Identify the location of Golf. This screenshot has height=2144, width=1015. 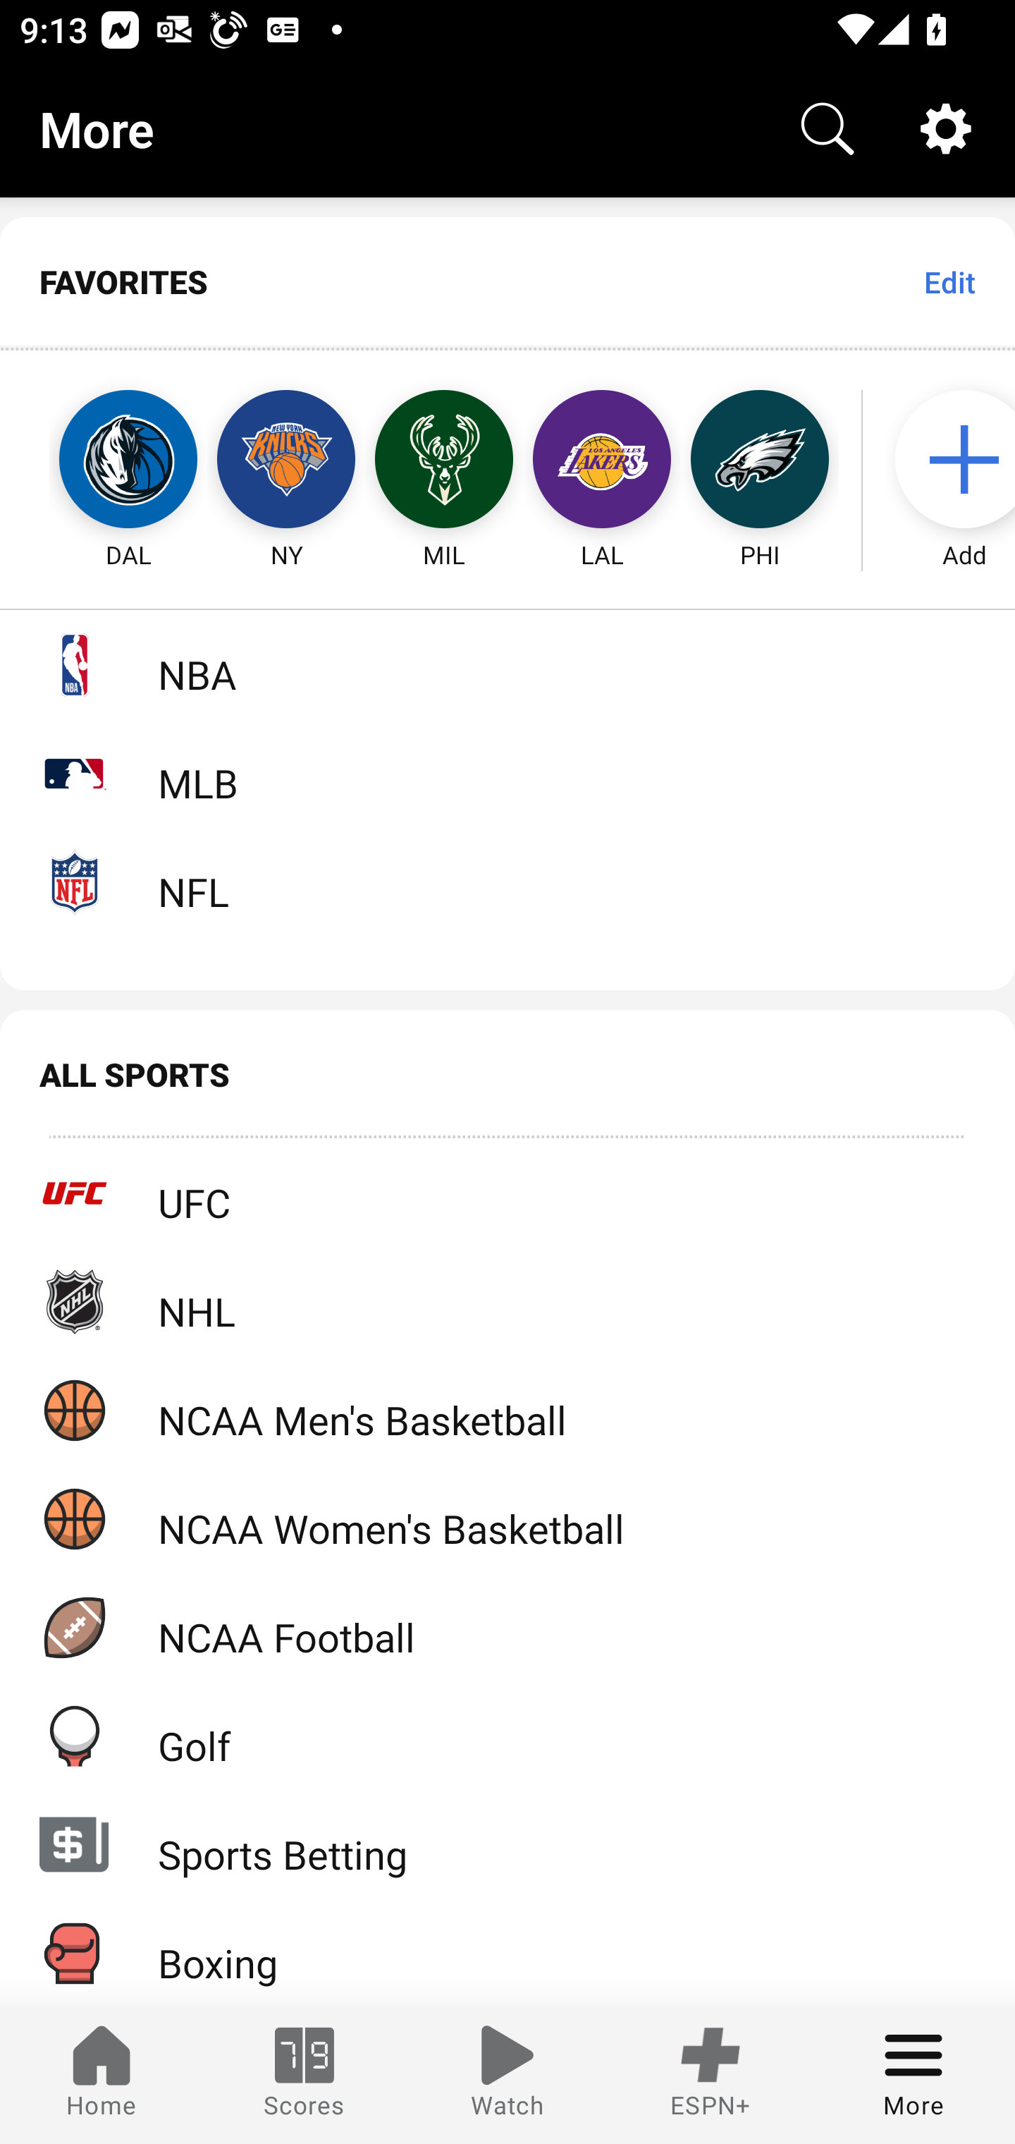
(508, 1735).